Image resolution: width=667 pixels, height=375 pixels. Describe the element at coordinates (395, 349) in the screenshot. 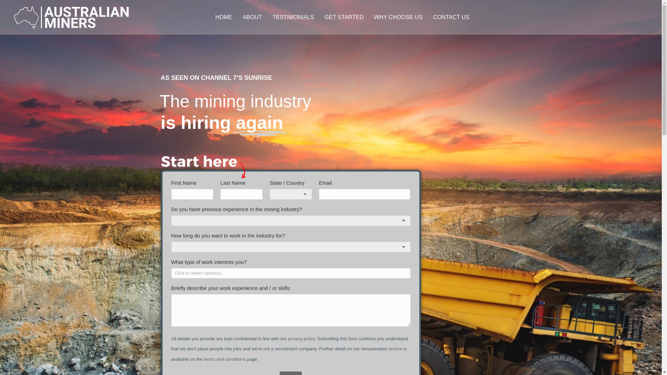

I see `service` at that location.